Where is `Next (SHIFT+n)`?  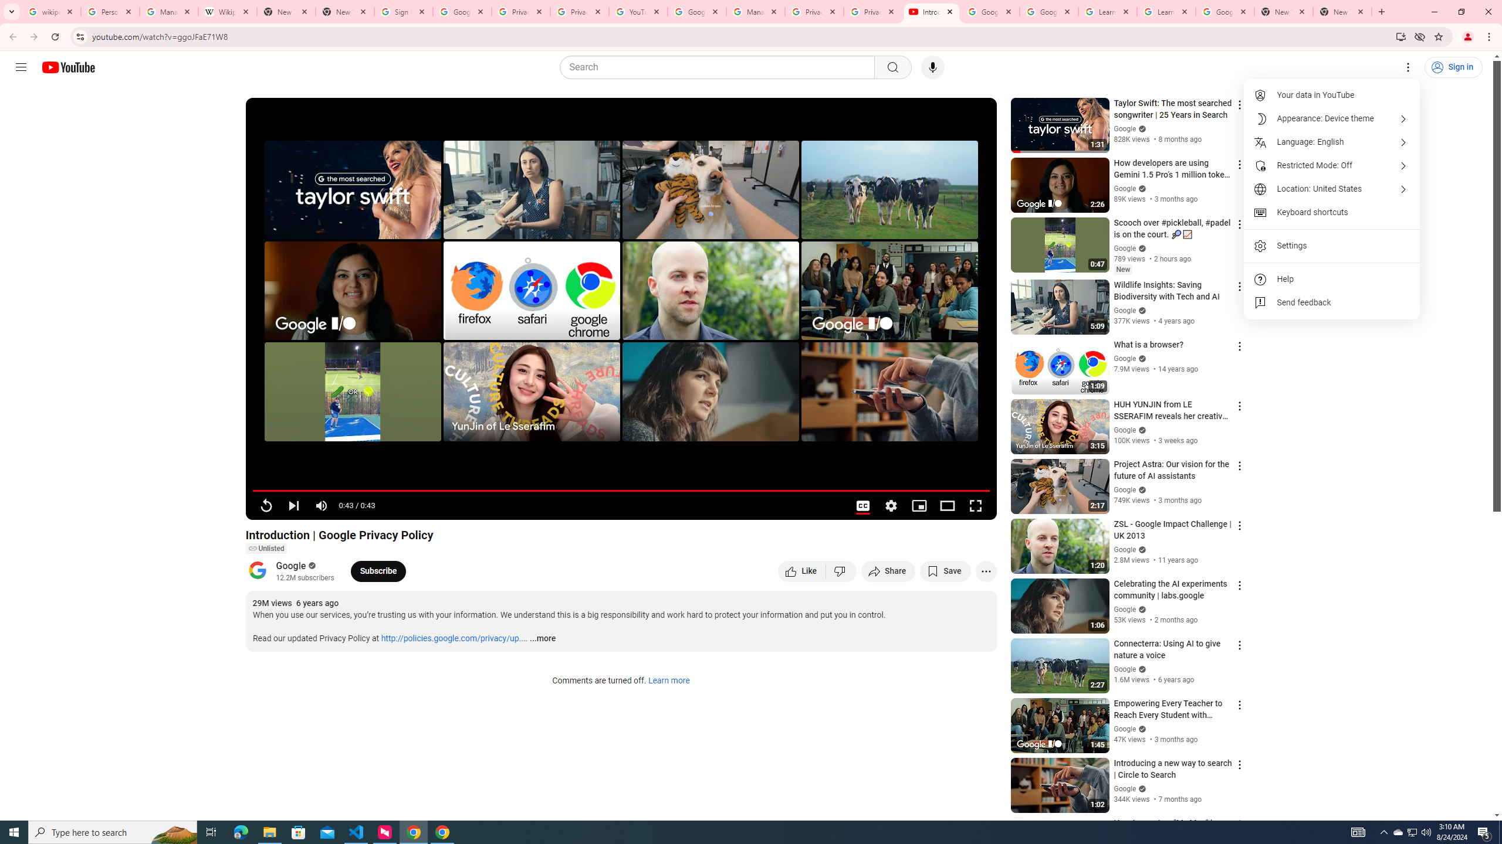 Next (SHIFT+n) is located at coordinates (293, 506).